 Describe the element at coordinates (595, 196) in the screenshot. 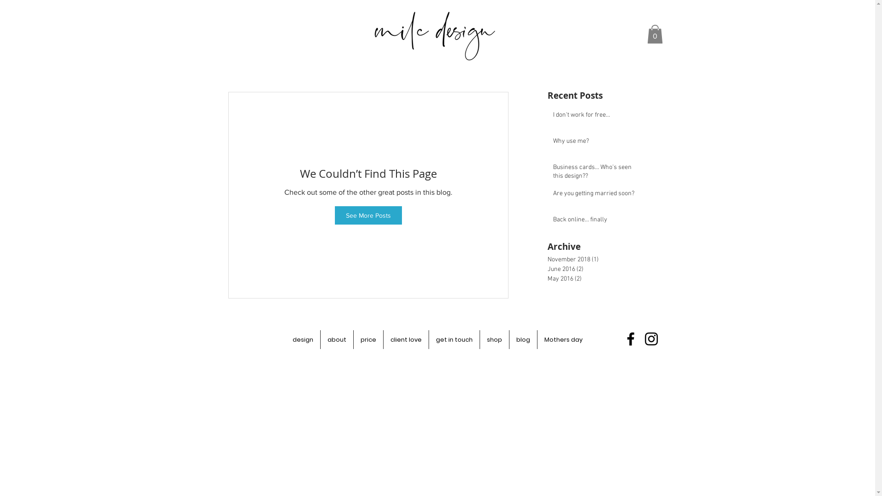

I see `Are you getting married soon?` at that location.